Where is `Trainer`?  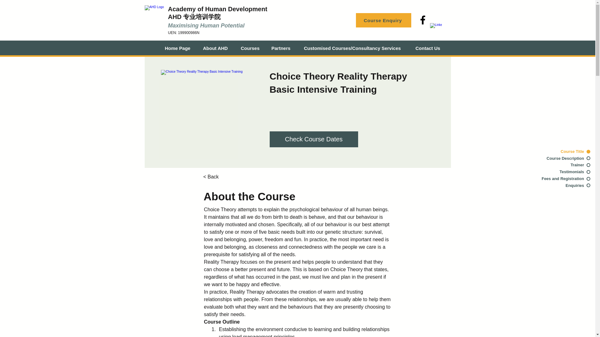 Trainer is located at coordinates (558, 165).